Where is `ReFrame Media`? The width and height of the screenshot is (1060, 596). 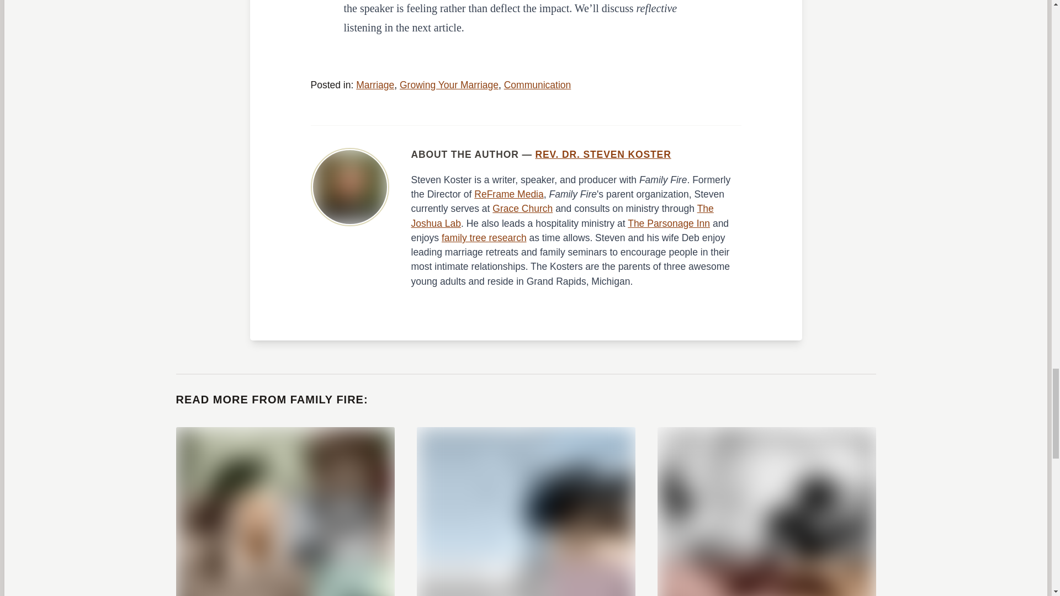 ReFrame Media is located at coordinates (508, 194).